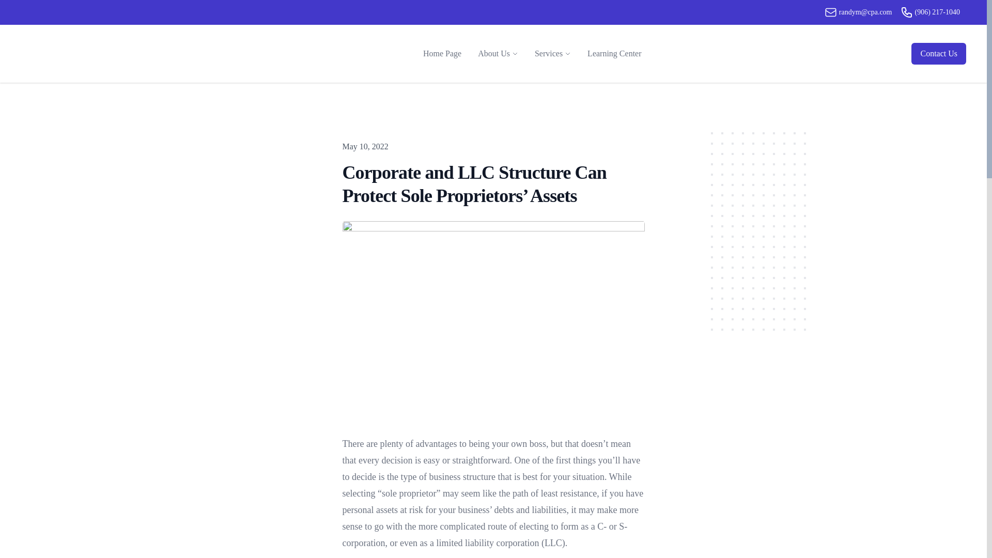 This screenshot has height=558, width=992. I want to click on Learning Center, so click(614, 54).